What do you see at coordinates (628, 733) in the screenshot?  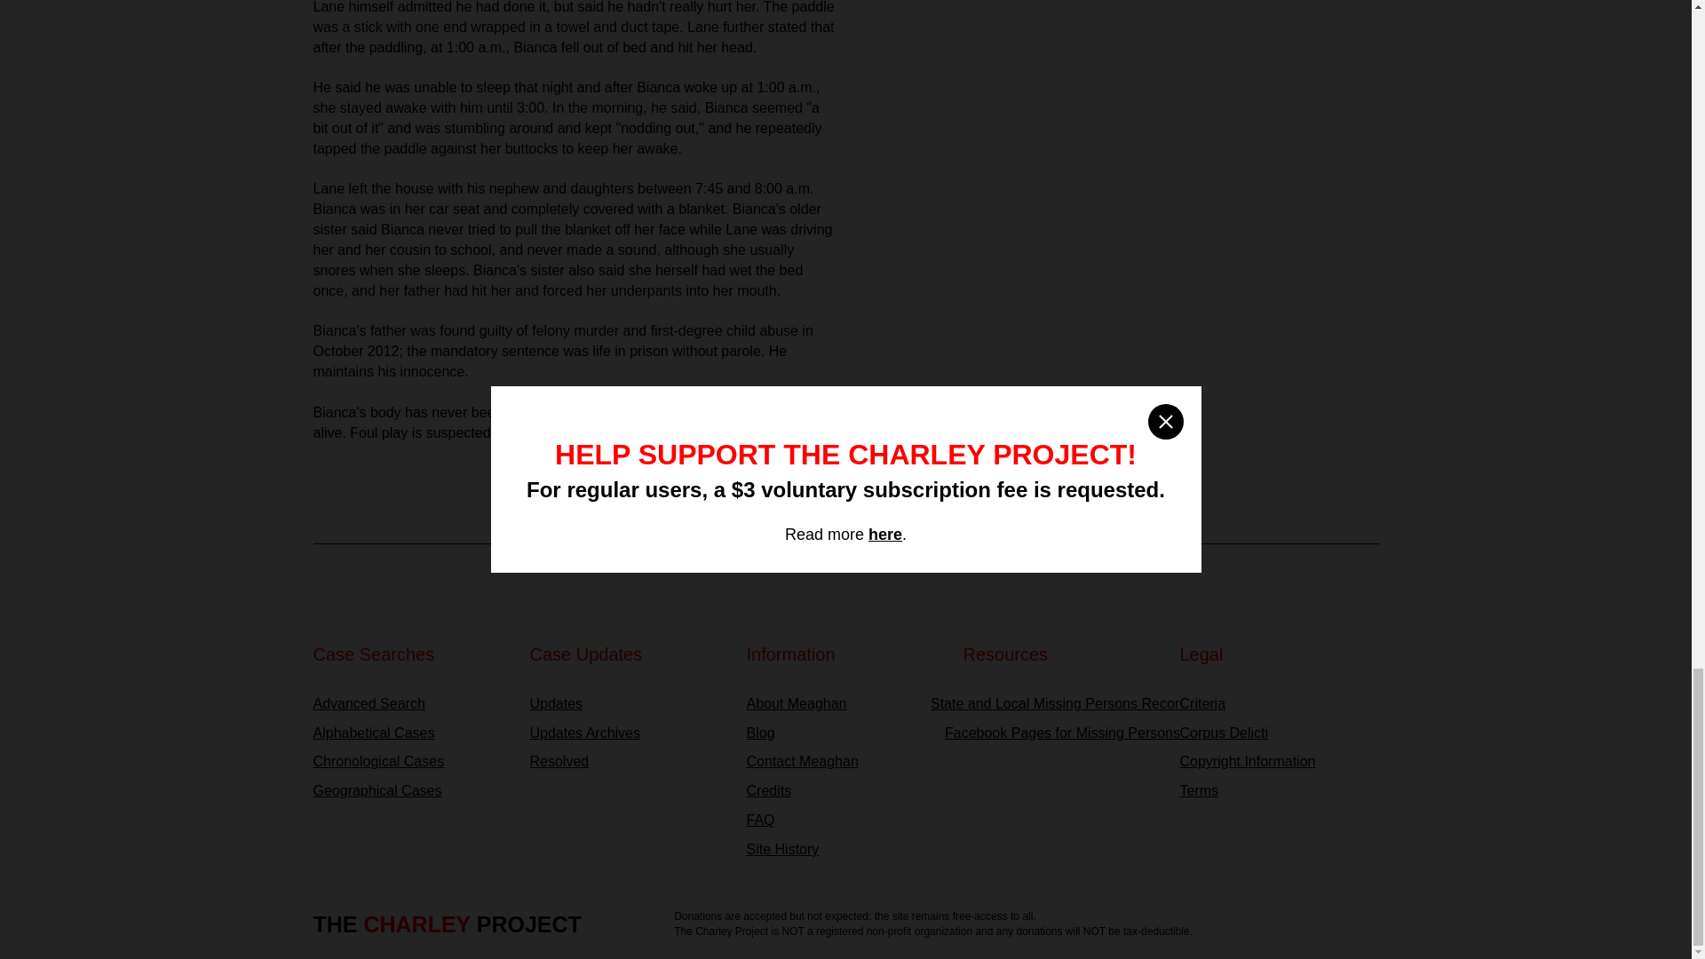 I see `Updates Archives` at bounding box center [628, 733].